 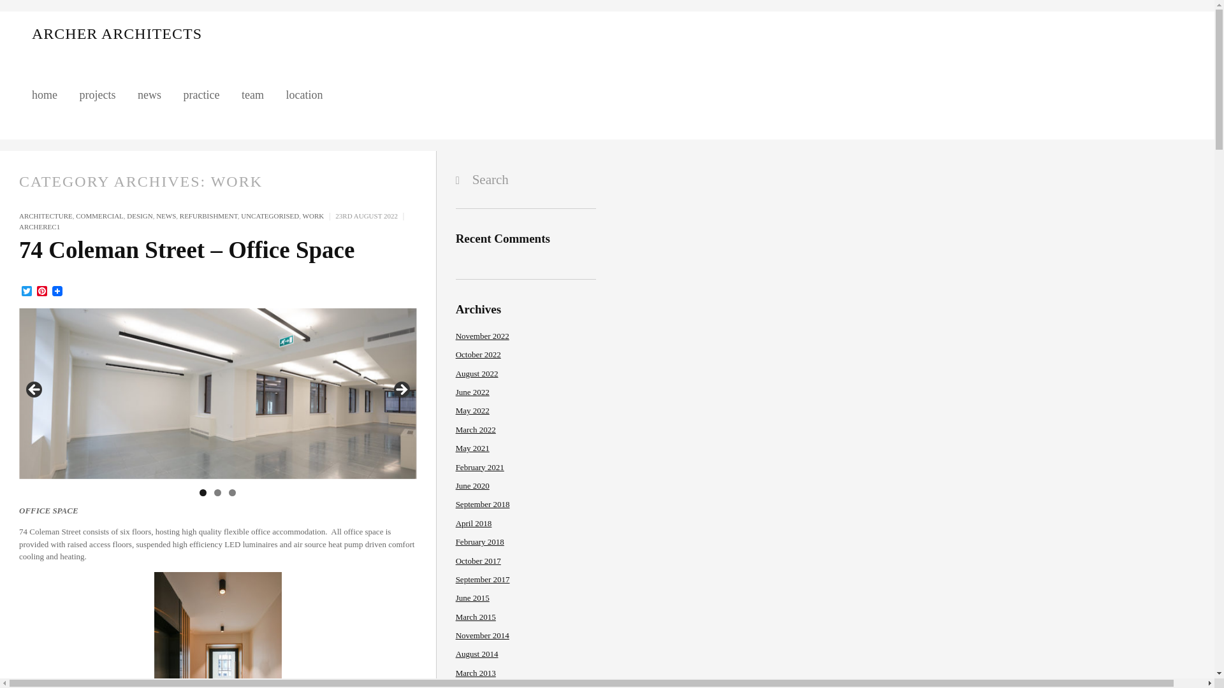 What do you see at coordinates (208, 215) in the screenshot?
I see `REFURBISHMENT` at bounding box center [208, 215].